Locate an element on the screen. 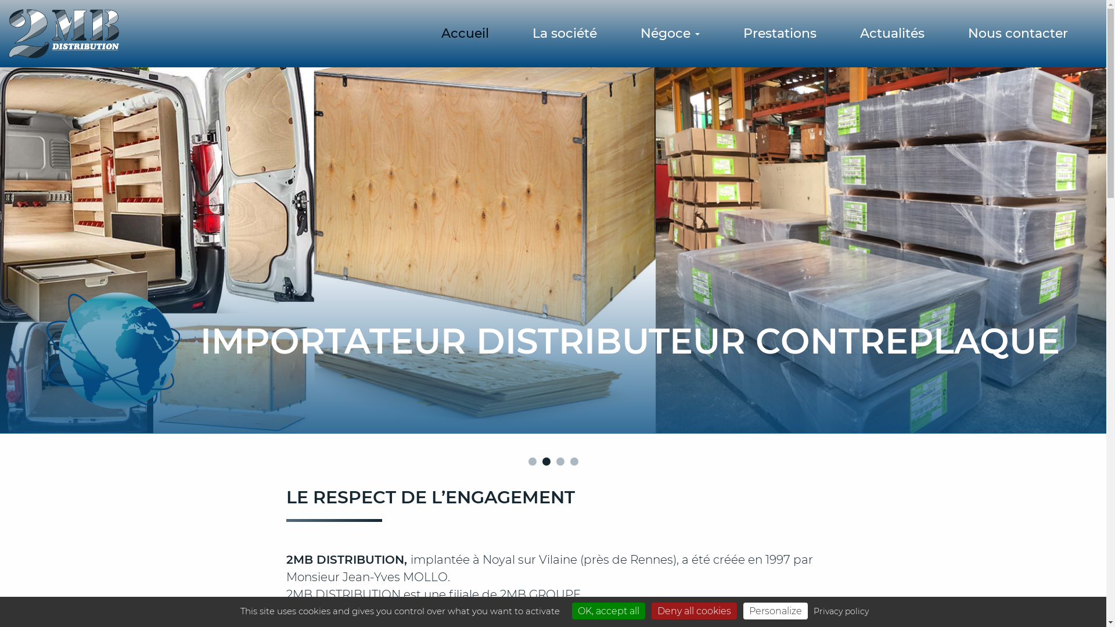 This screenshot has width=1115, height=627. Nous contacter is located at coordinates (1018, 34).